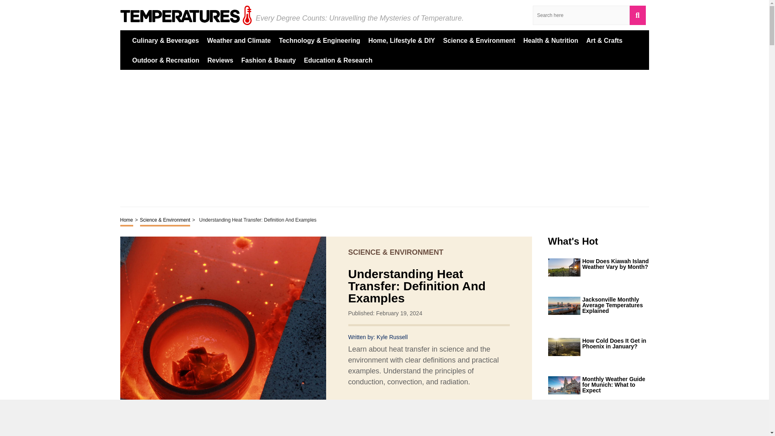  I want to click on Kyle Russell, so click(392, 337).